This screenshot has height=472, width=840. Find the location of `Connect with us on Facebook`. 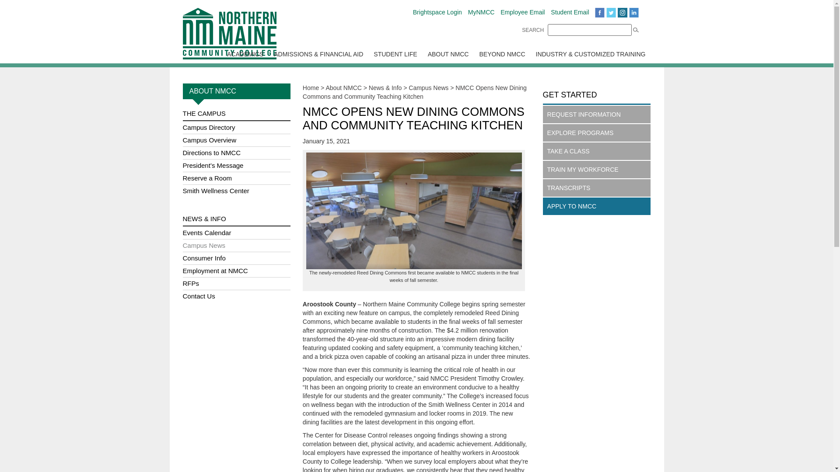

Connect with us on Facebook is located at coordinates (599, 12).